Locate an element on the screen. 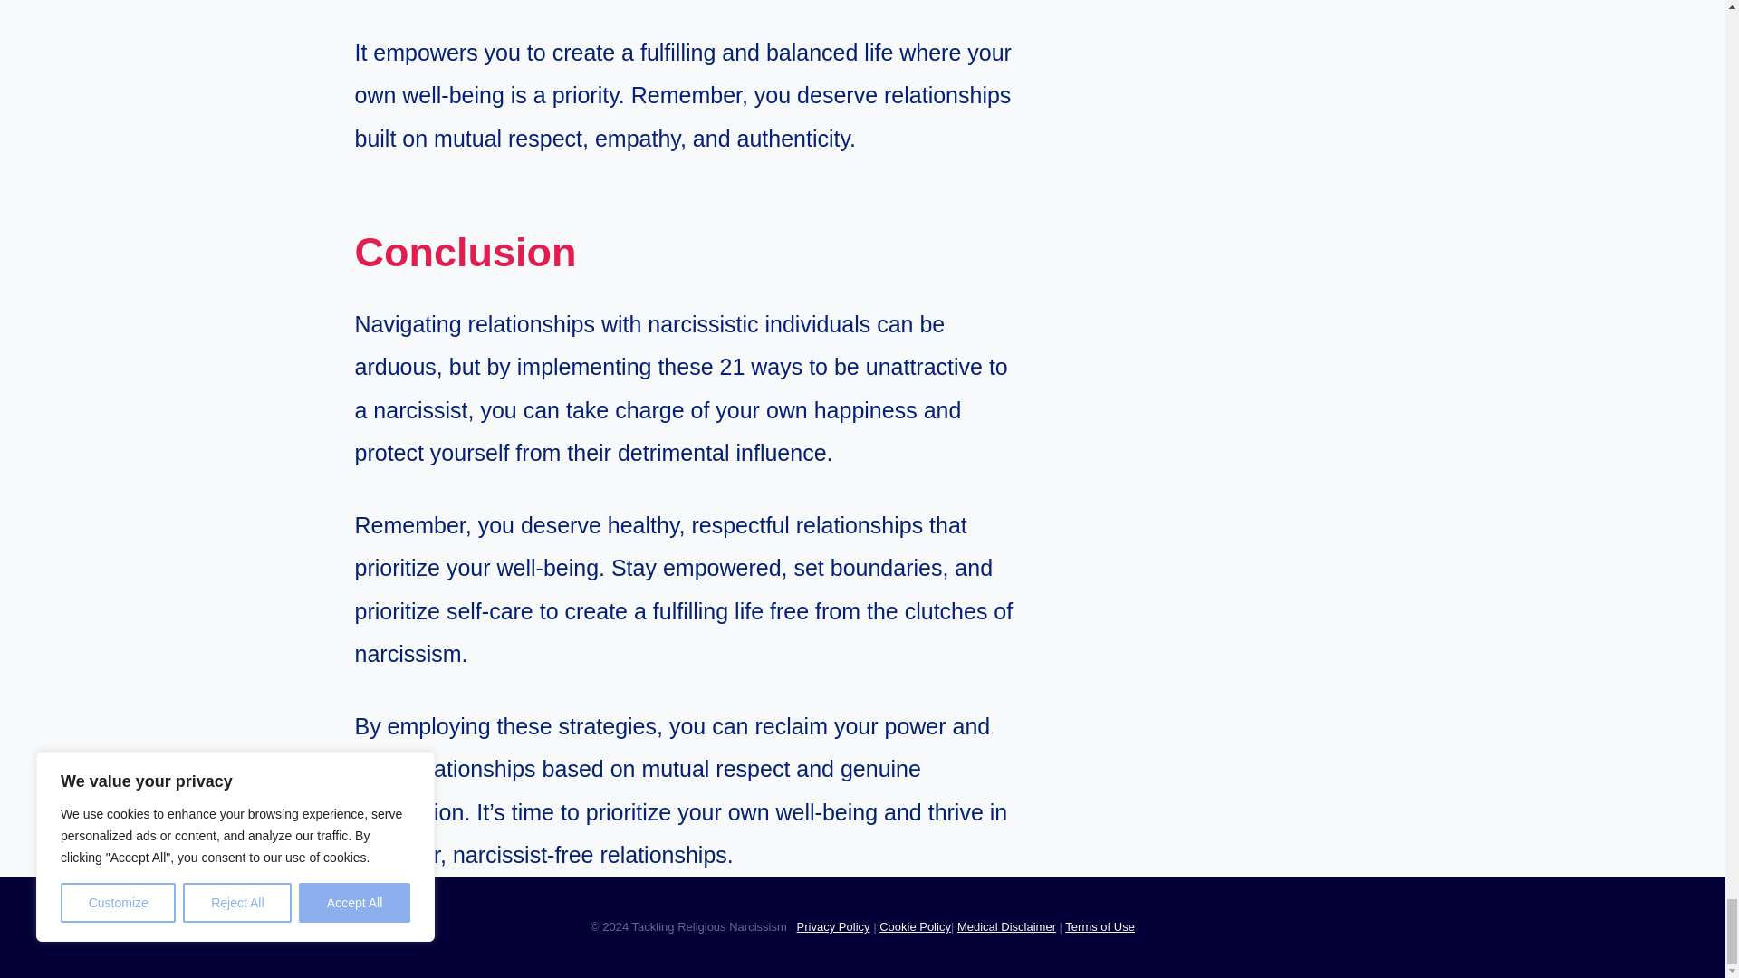 This screenshot has width=1739, height=978. Medical Disclaimer is located at coordinates (1006, 927).